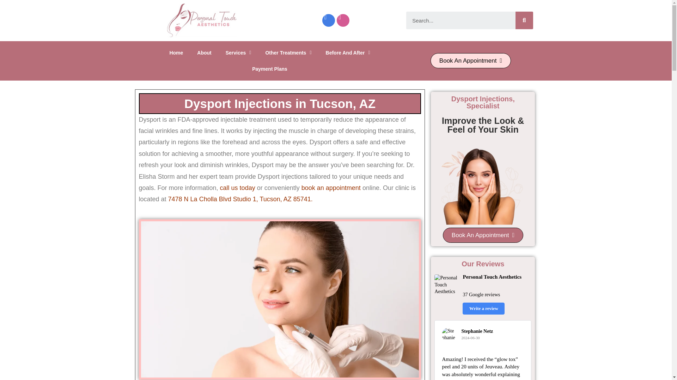 This screenshot has width=677, height=380. Describe the element at coordinates (524, 20) in the screenshot. I see `Search` at that location.